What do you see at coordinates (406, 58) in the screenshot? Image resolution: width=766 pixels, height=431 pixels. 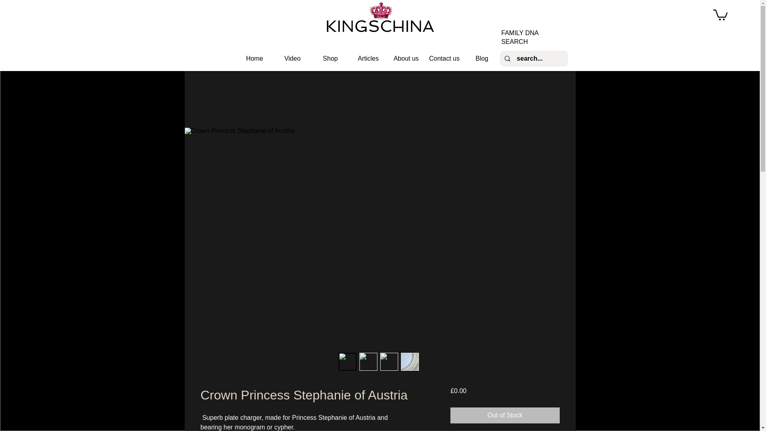 I see `About us` at bounding box center [406, 58].